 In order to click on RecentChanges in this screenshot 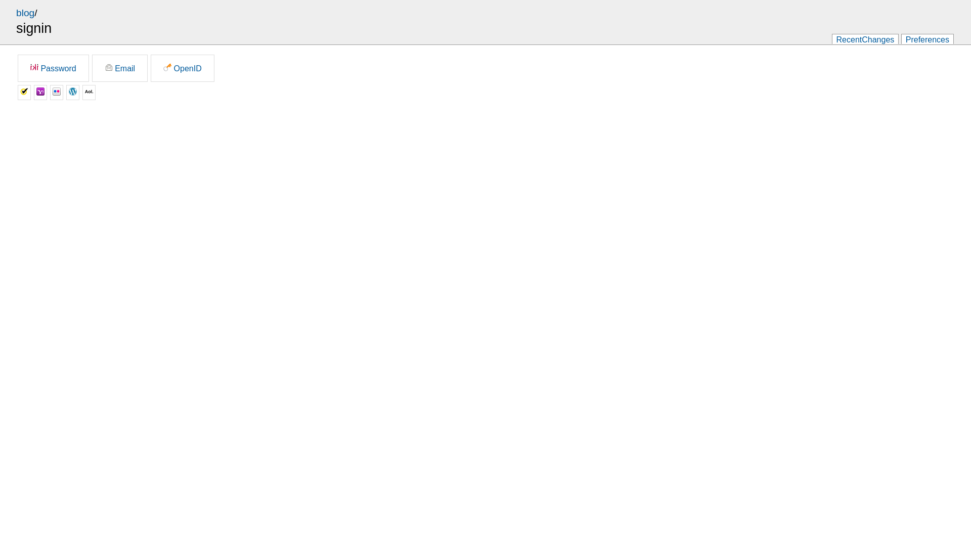, I will do `click(866, 39)`.